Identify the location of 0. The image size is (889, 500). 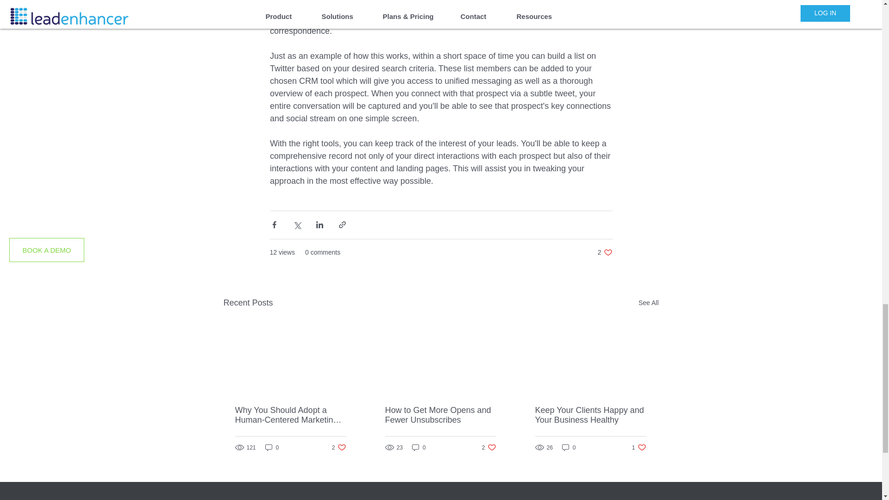
(272, 447).